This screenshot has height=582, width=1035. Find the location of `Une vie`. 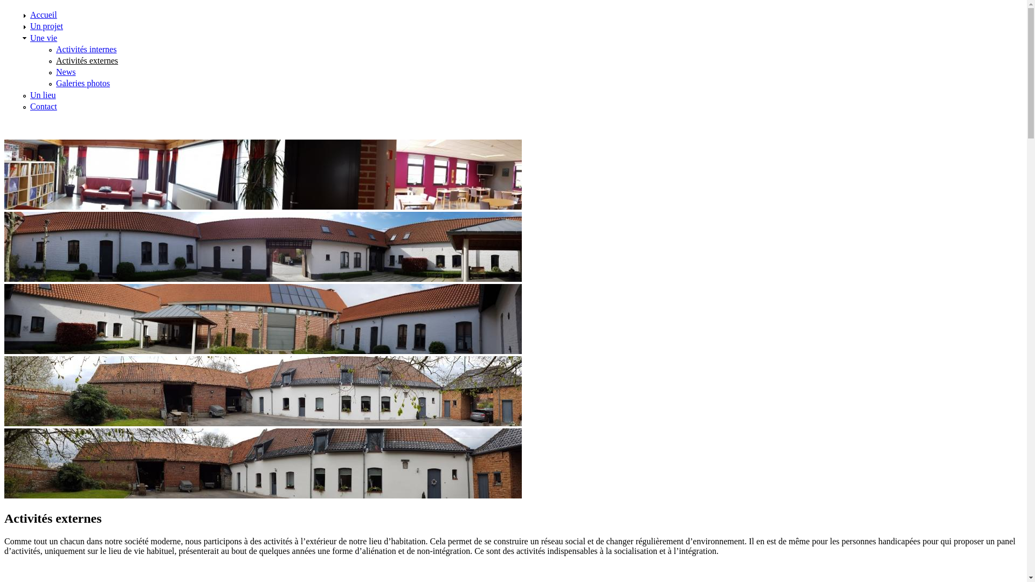

Une vie is located at coordinates (44, 38).